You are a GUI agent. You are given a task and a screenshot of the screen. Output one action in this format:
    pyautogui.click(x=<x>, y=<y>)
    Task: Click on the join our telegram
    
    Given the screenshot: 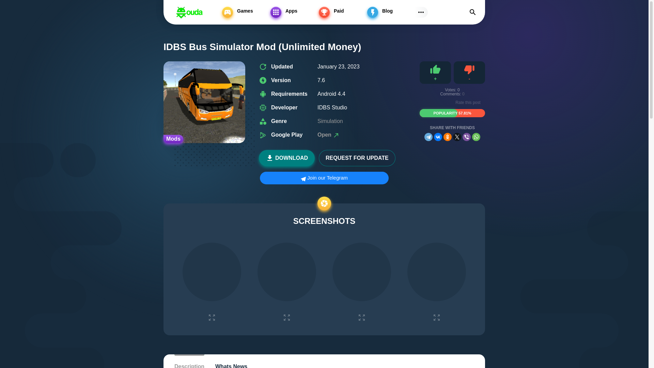 What is the action you would take?
    pyautogui.click(x=324, y=178)
    